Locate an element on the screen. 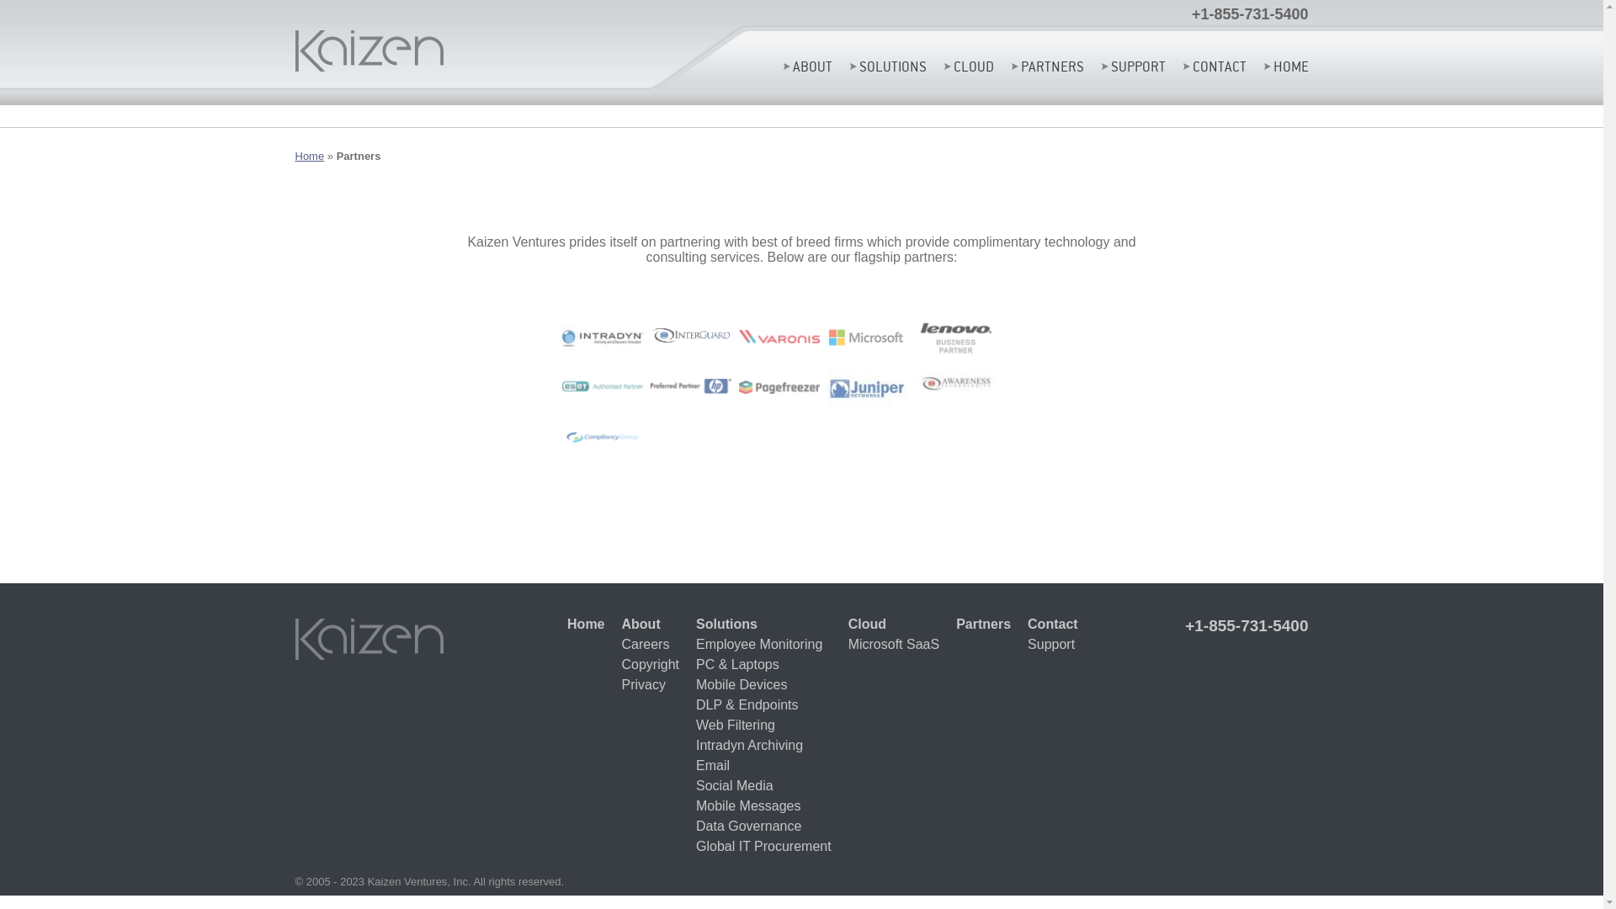  ABOUT is located at coordinates (806, 66).